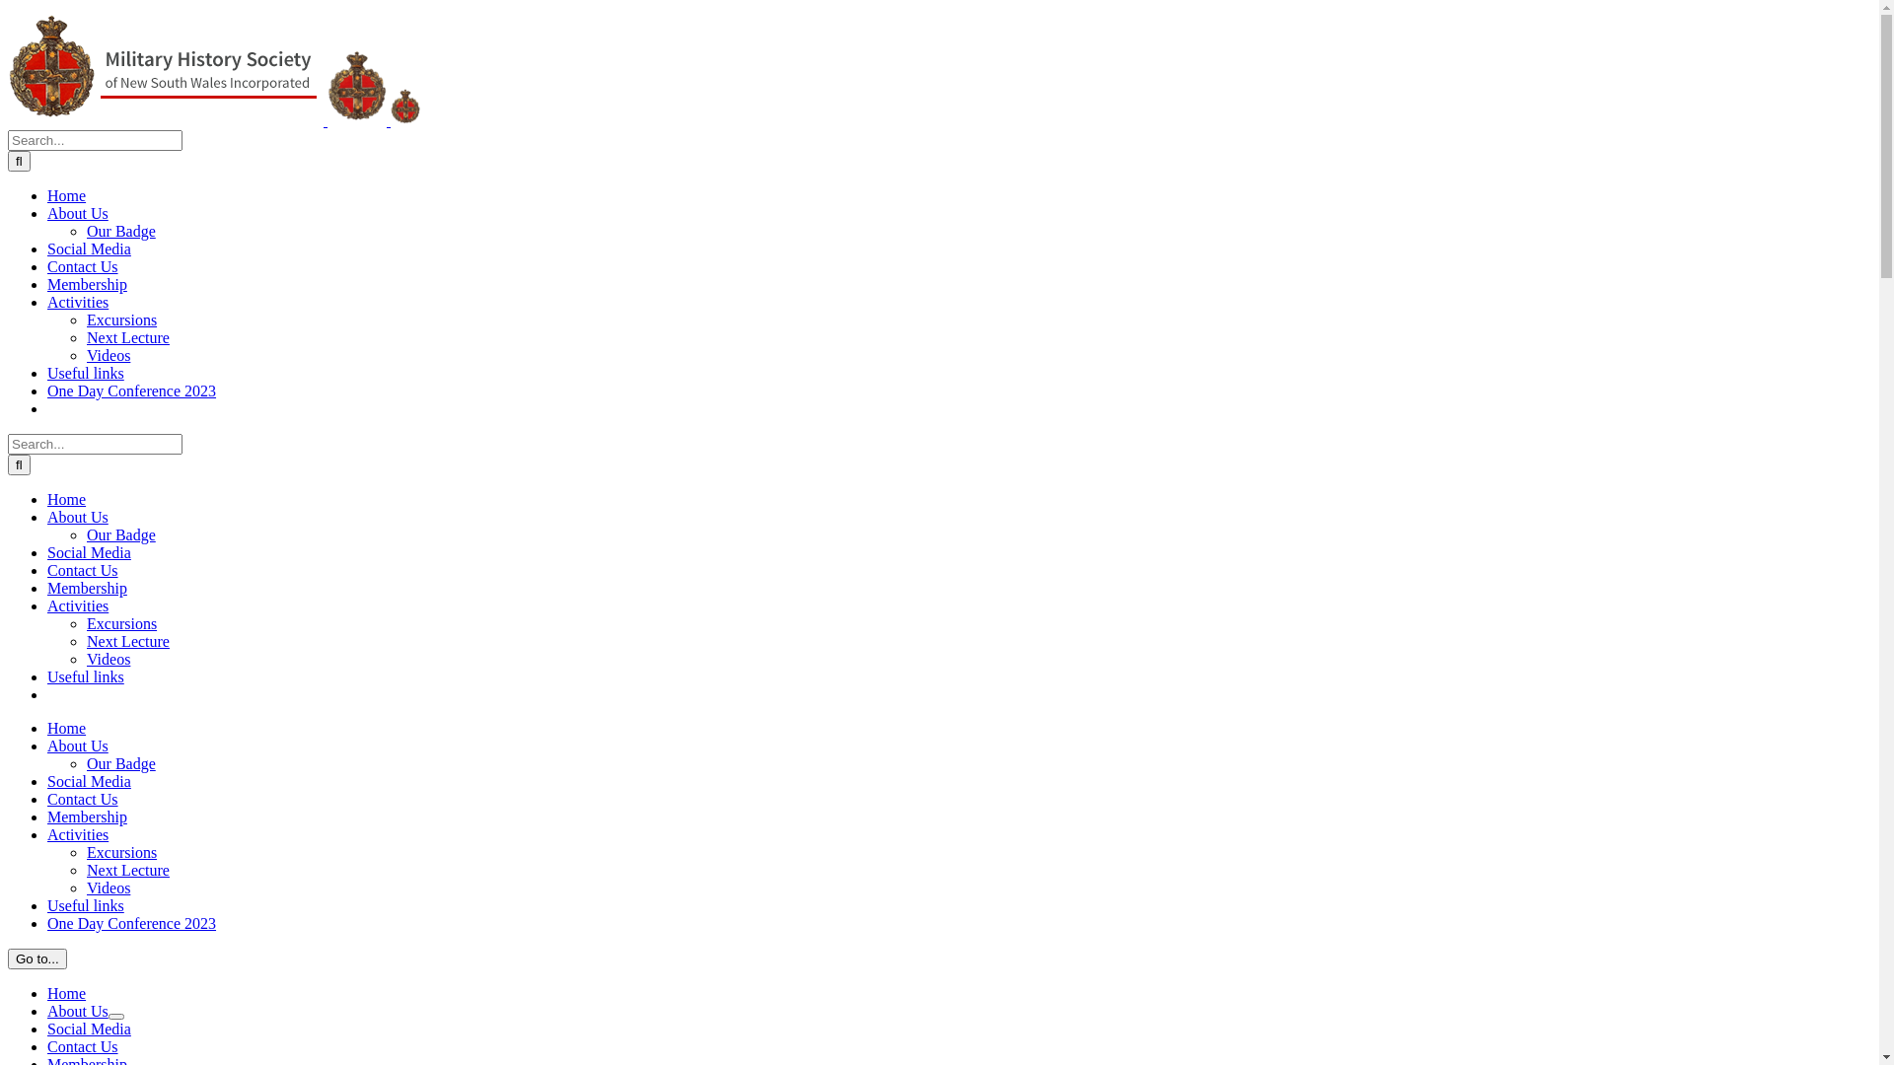 The height and width of the screenshot is (1065, 1894). I want to click on Activities, so click(78, 302).